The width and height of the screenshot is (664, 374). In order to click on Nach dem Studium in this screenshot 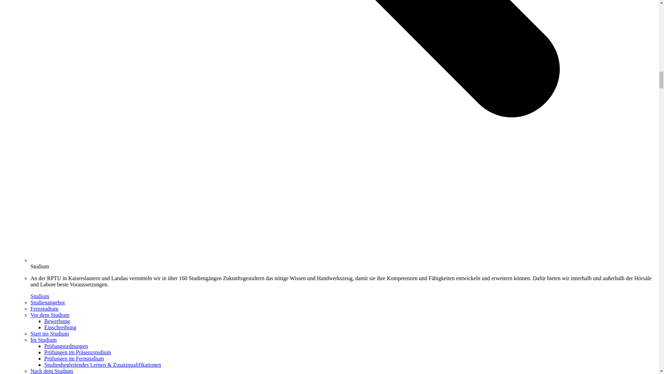, I will do `click(52, 371)`.